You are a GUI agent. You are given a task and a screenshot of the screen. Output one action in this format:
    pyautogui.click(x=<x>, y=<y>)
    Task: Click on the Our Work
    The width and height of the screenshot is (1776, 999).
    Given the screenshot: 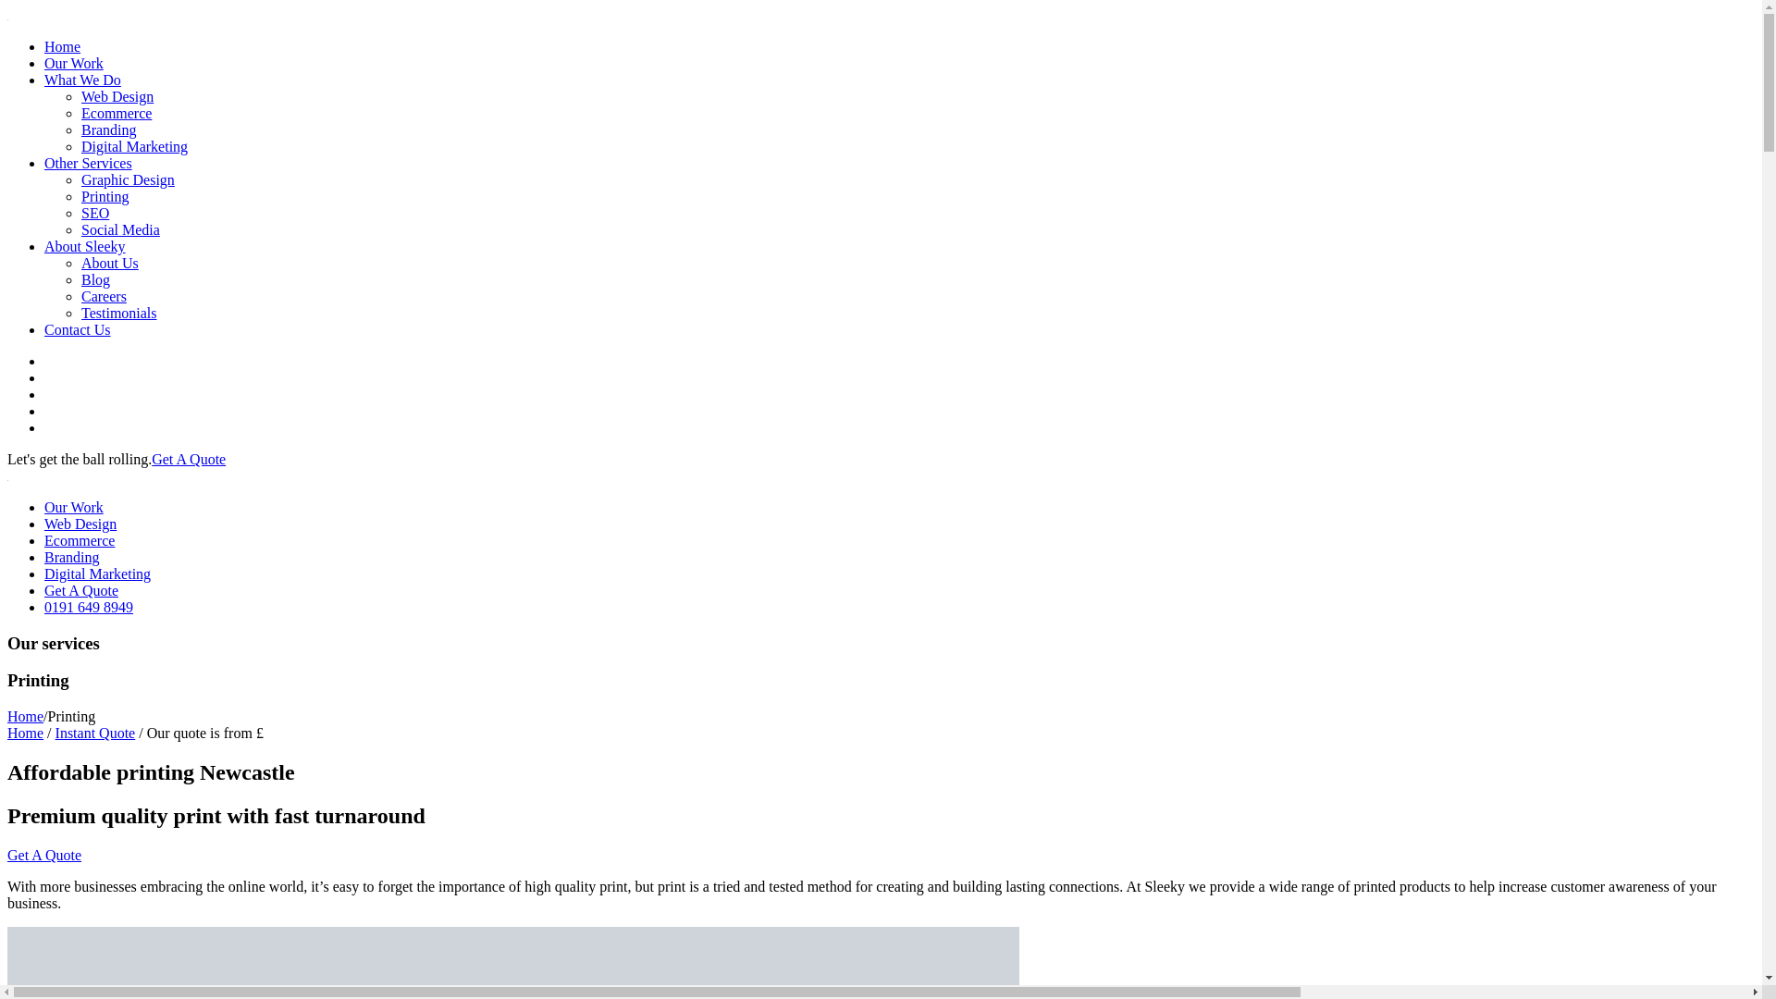 What is the action you would take?
    pyautogui.click(x=74, y=63)
    